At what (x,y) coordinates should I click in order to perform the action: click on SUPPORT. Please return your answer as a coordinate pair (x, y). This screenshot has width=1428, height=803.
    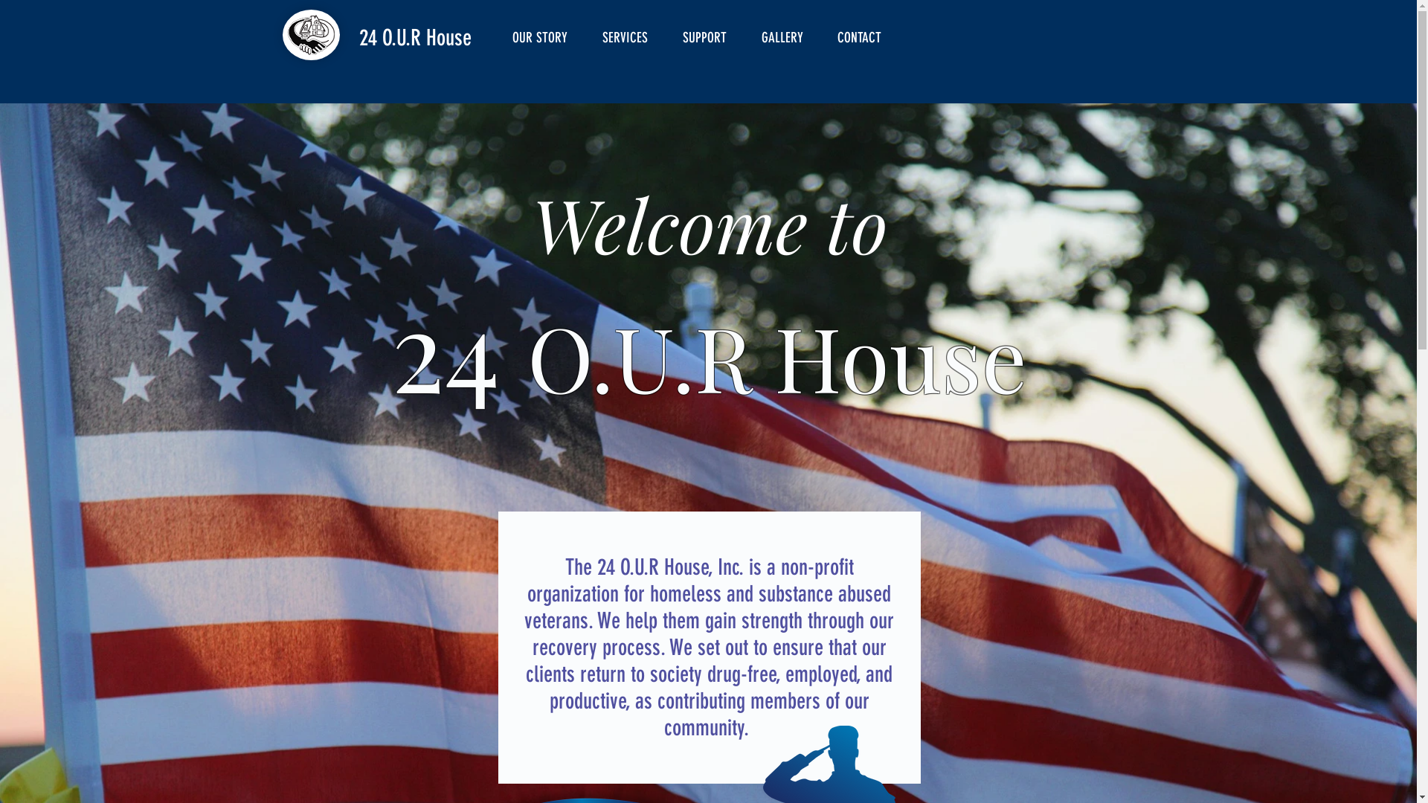
    Looking at the image, I should click on (710, 37).